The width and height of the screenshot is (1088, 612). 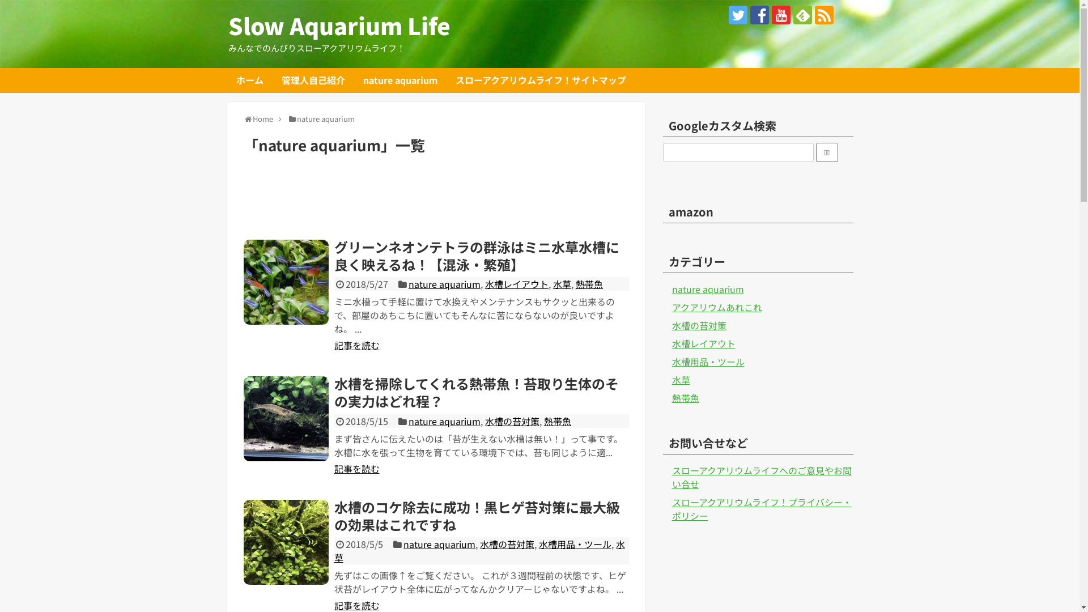 What do you see at coordinates (440, 544) in the screenshot?
I see `nature aquarium` at bounding box center [440, 544].